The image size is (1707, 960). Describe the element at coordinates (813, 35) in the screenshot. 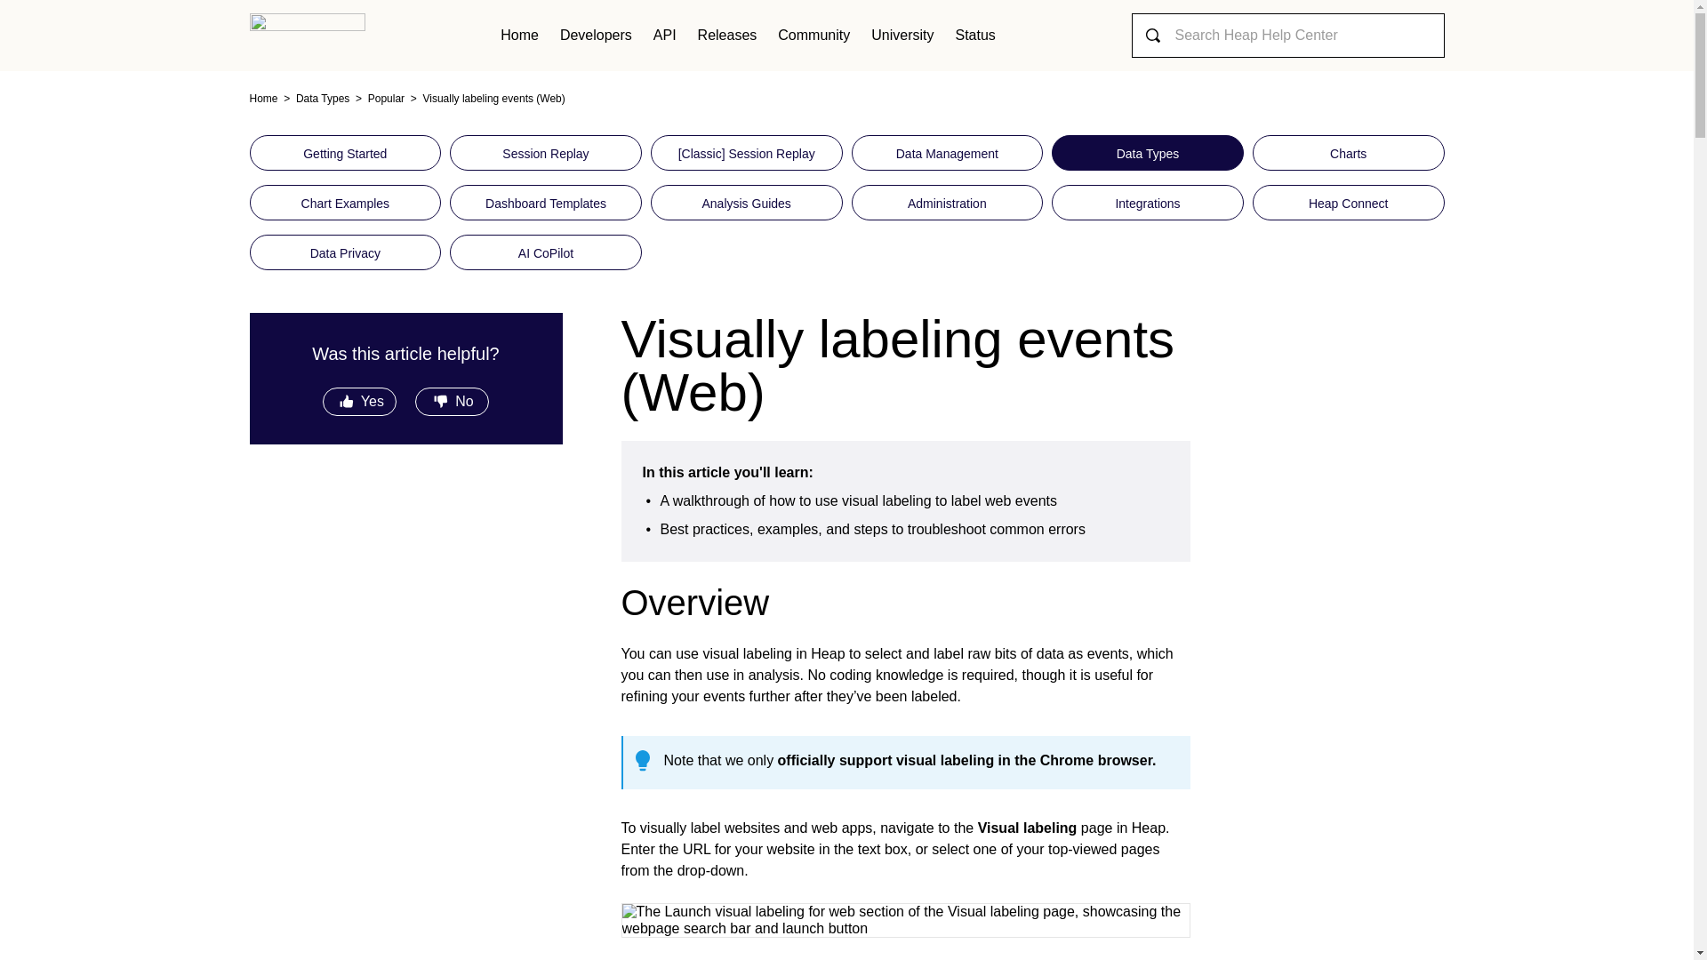

I see `Community` at that location.